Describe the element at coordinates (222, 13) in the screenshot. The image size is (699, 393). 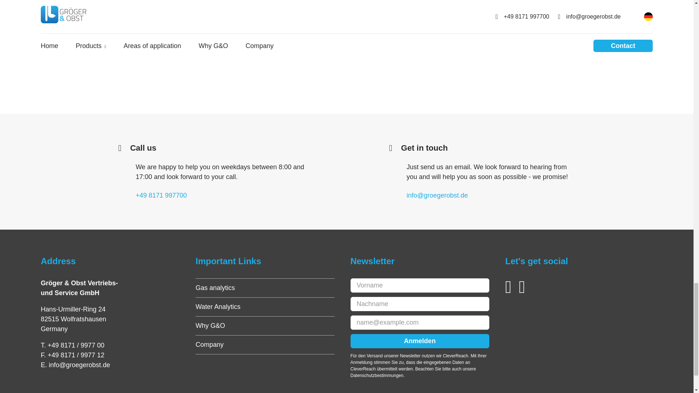
I see `Drinking and process water monitoring` at that location.